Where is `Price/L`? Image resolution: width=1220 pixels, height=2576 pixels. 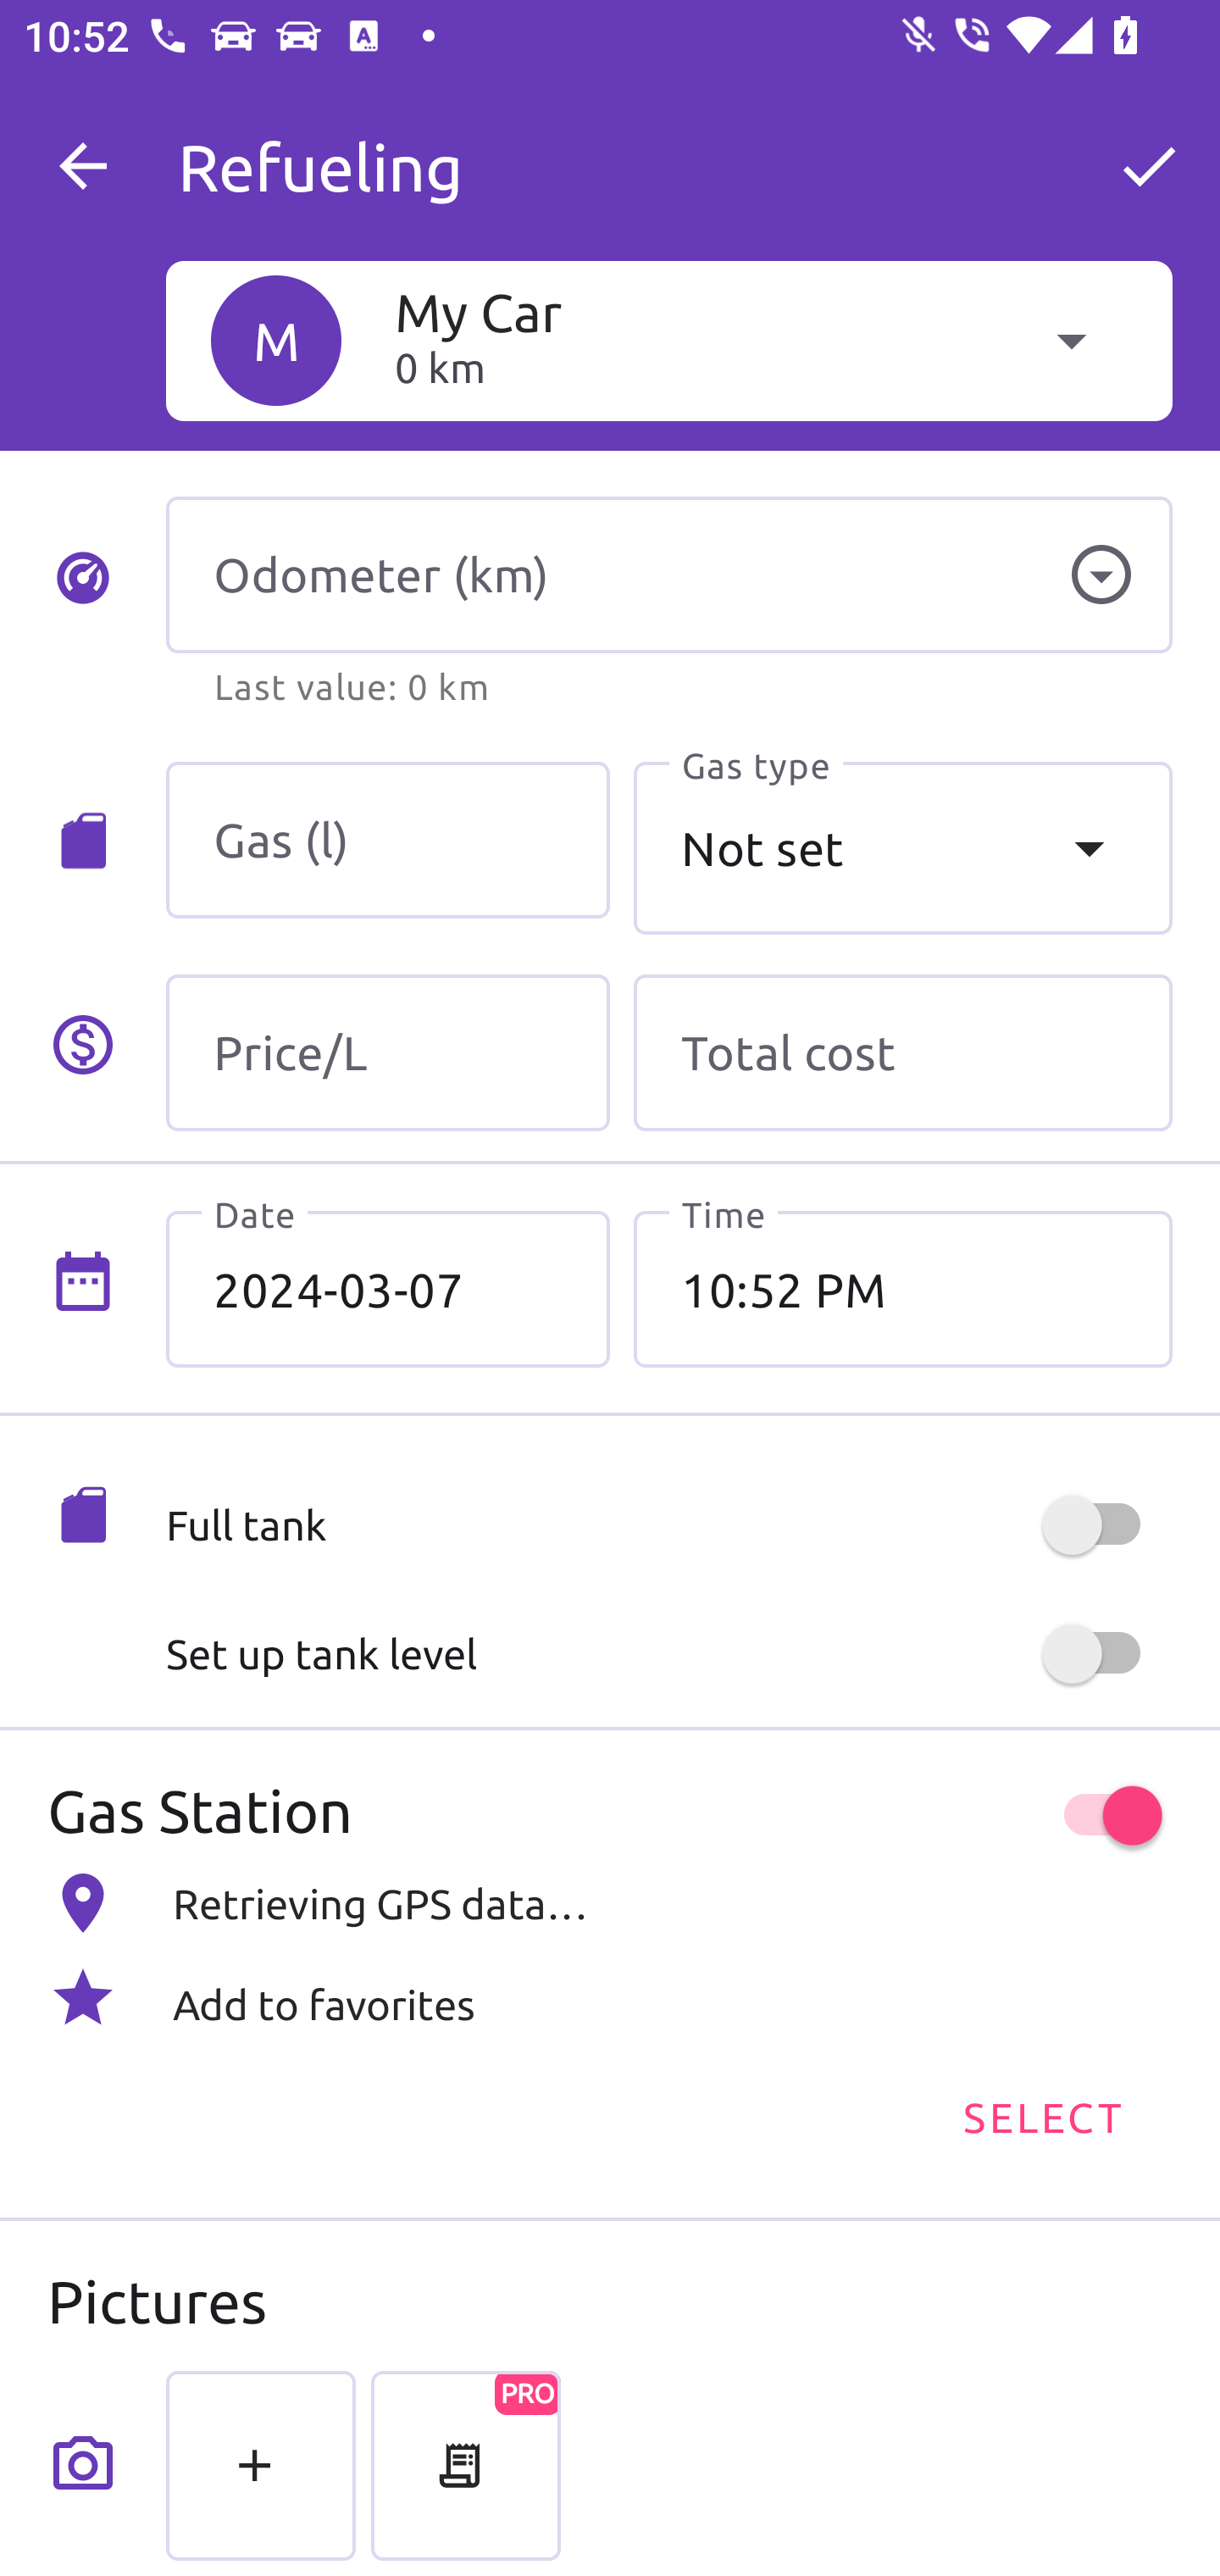 Price/L is located at coordinates (388, 1052).